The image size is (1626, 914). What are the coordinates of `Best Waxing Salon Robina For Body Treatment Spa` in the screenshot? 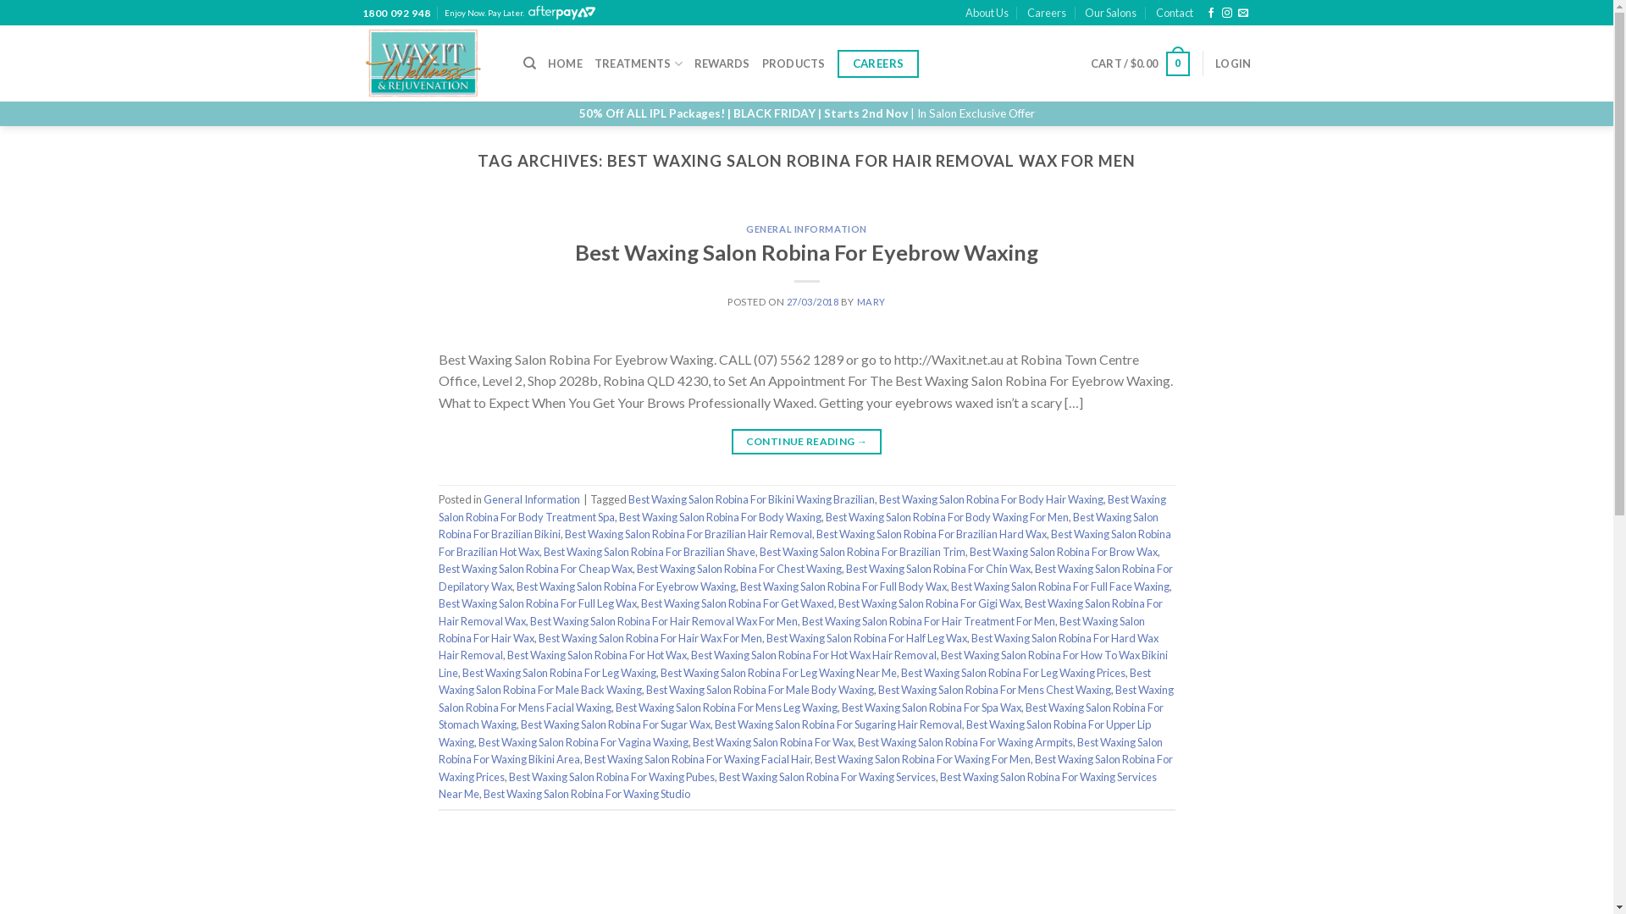 It's located at (803, 508).